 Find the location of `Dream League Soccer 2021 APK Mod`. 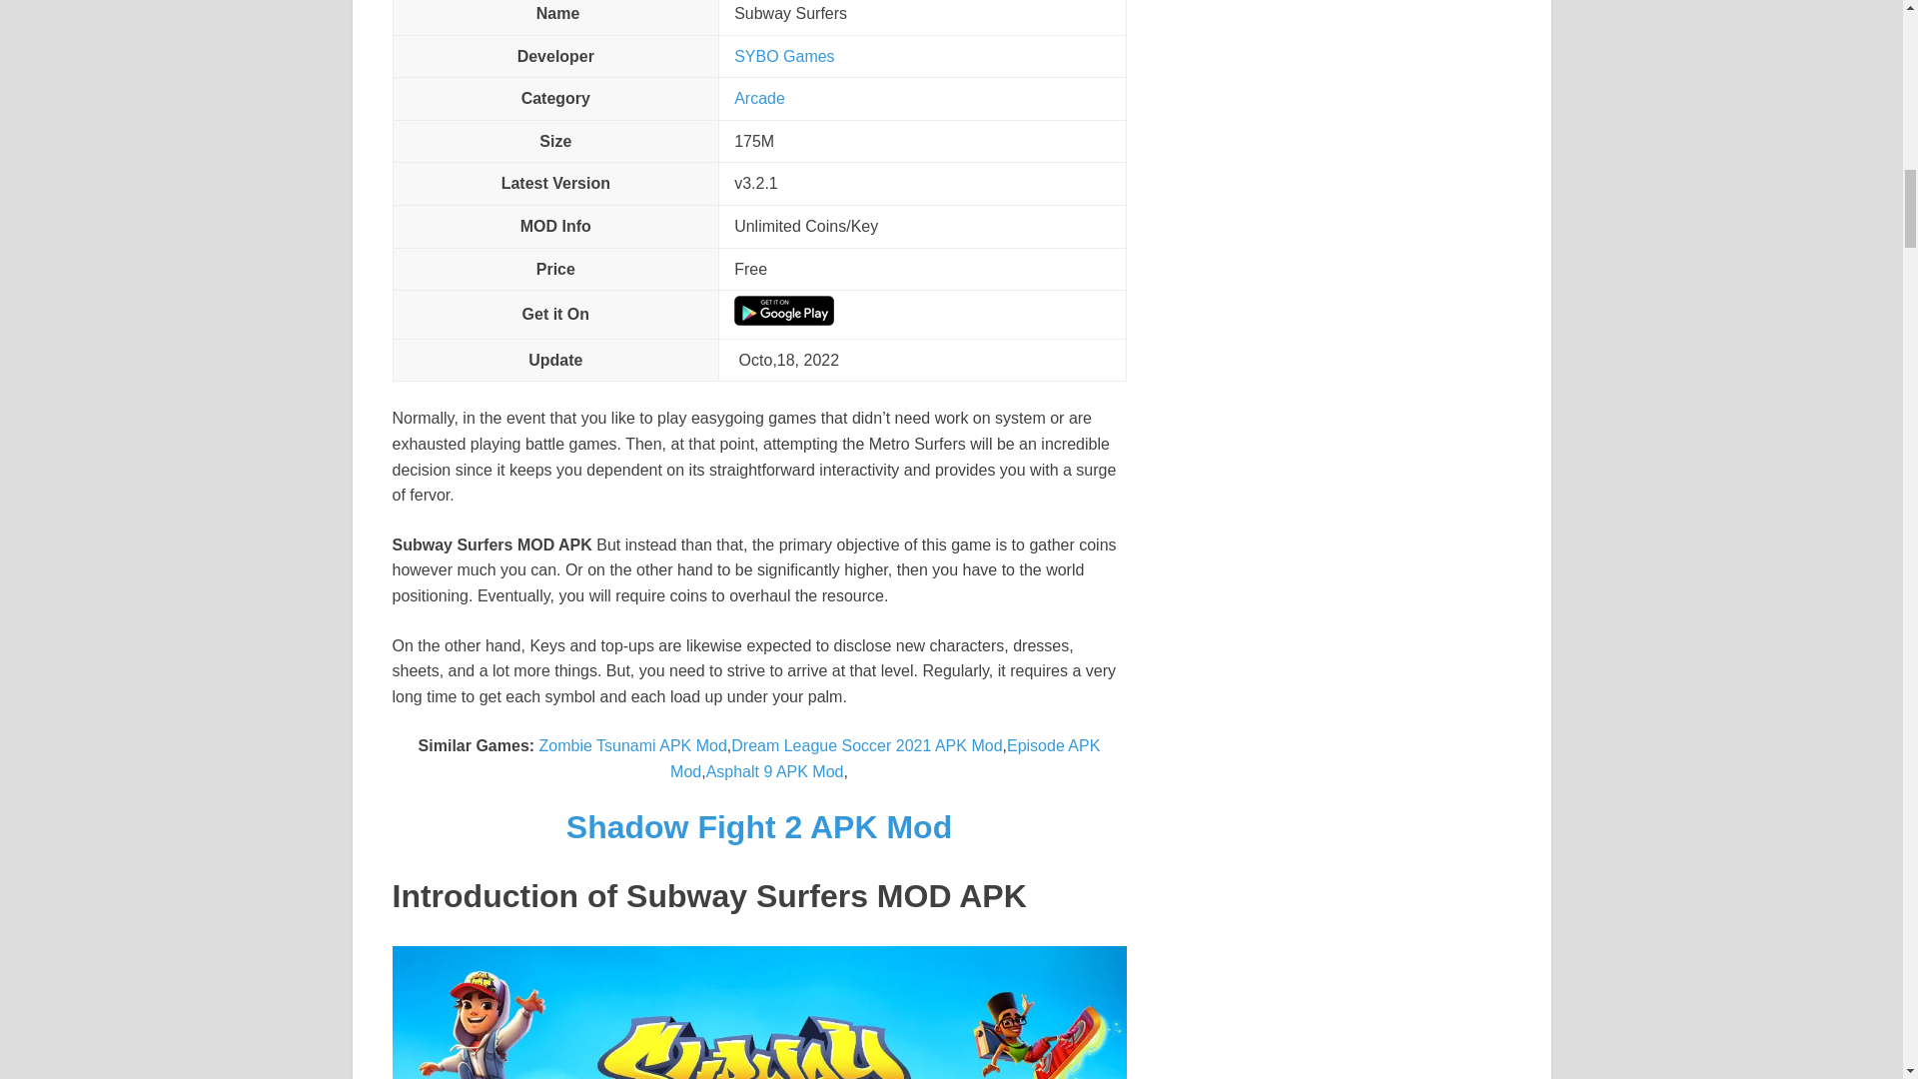

Dream League Soccer 2021 APK Mod is located at coordinates (865, 745).